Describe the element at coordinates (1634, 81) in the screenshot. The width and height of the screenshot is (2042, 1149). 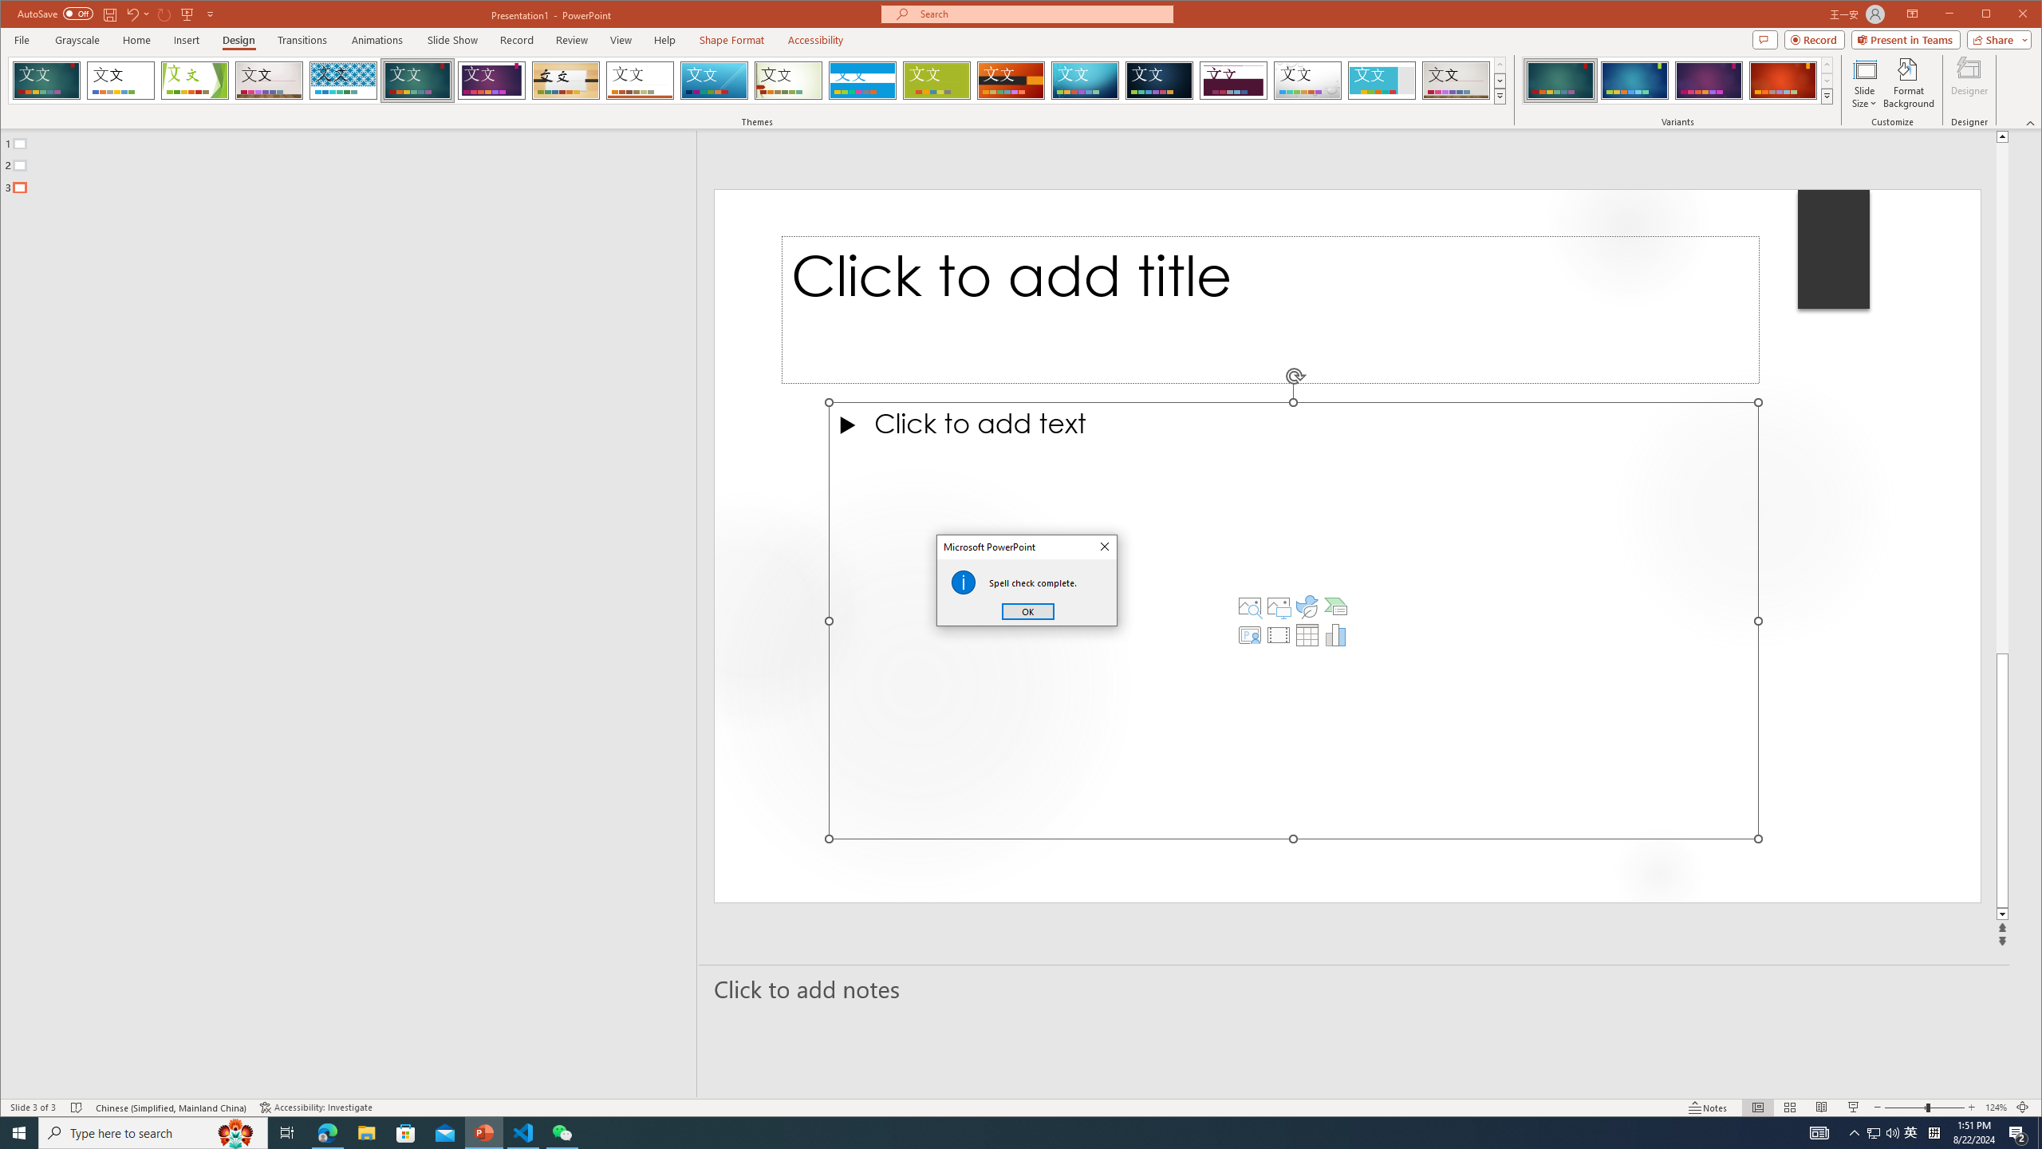
I see `Ion Variant 2` at that location.